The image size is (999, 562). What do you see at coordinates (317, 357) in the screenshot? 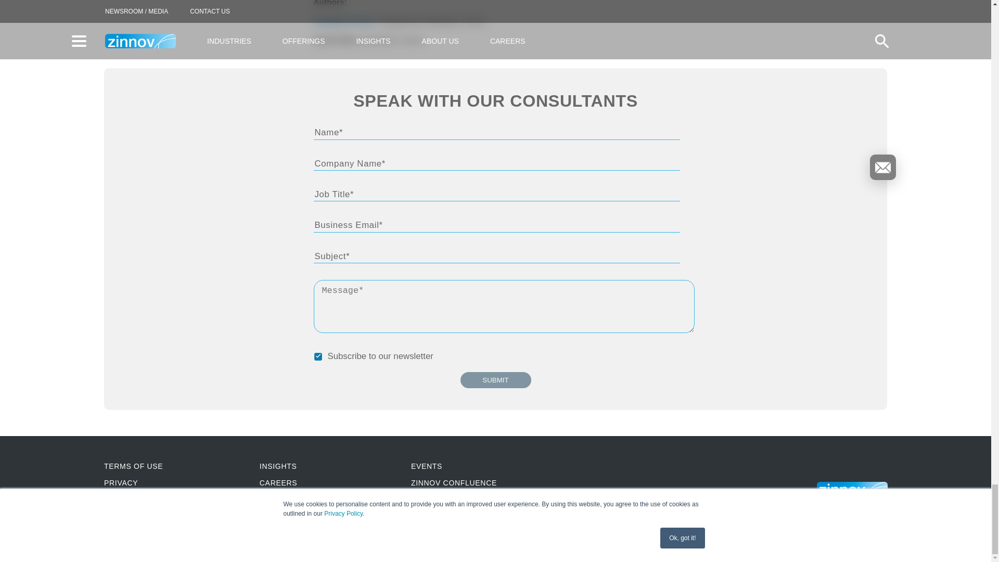
I see `on` at bounding box center [317, 357].